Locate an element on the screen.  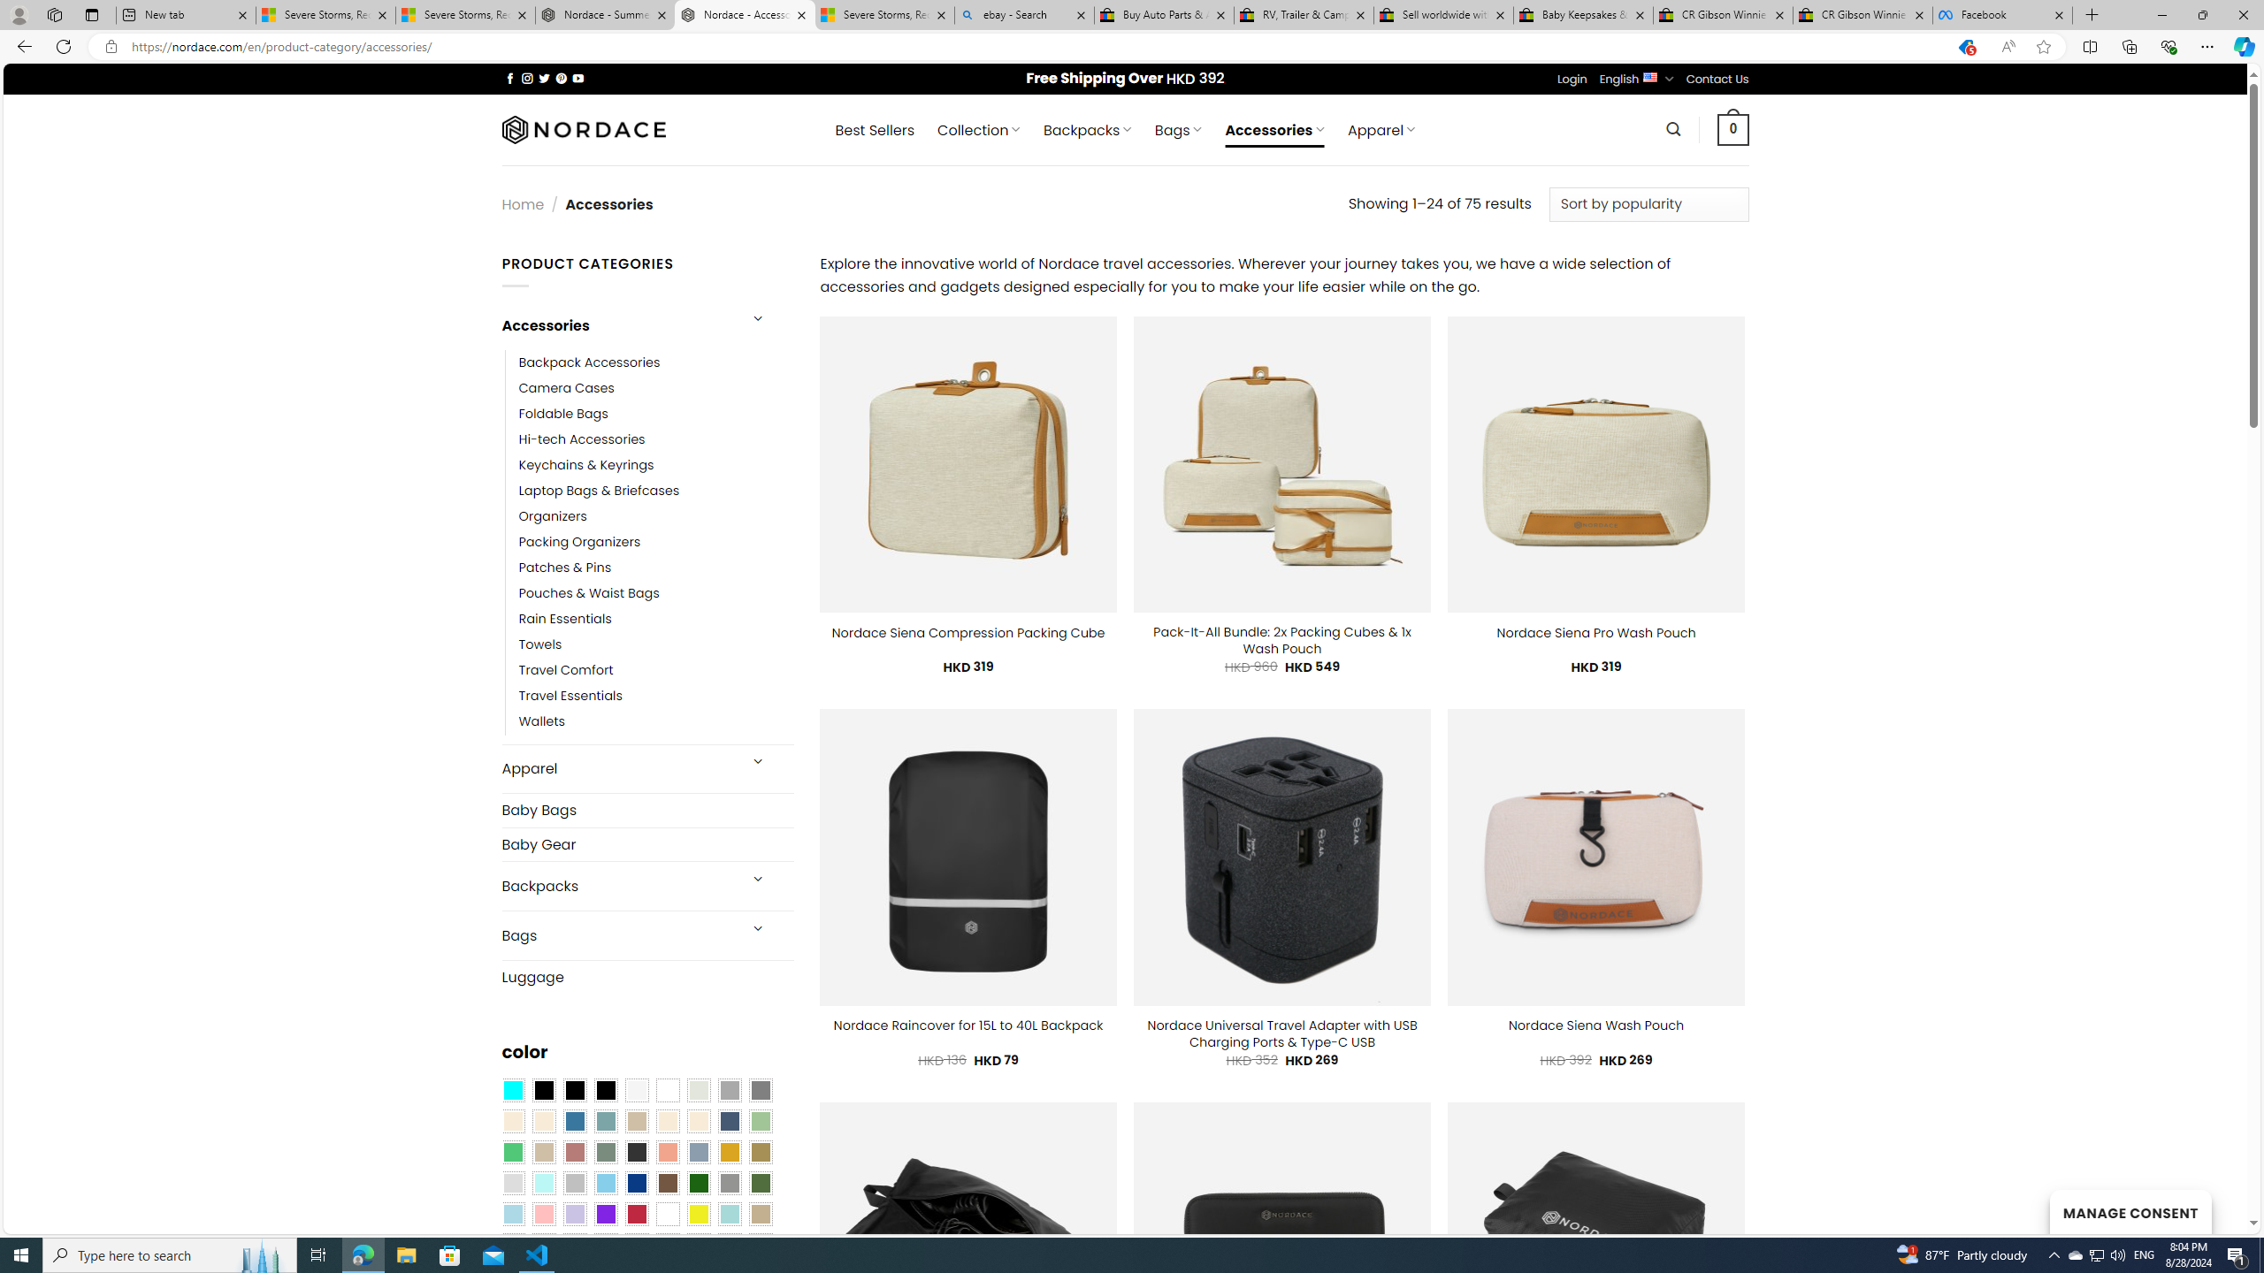
Organizers is located at coordinates (656, 517).